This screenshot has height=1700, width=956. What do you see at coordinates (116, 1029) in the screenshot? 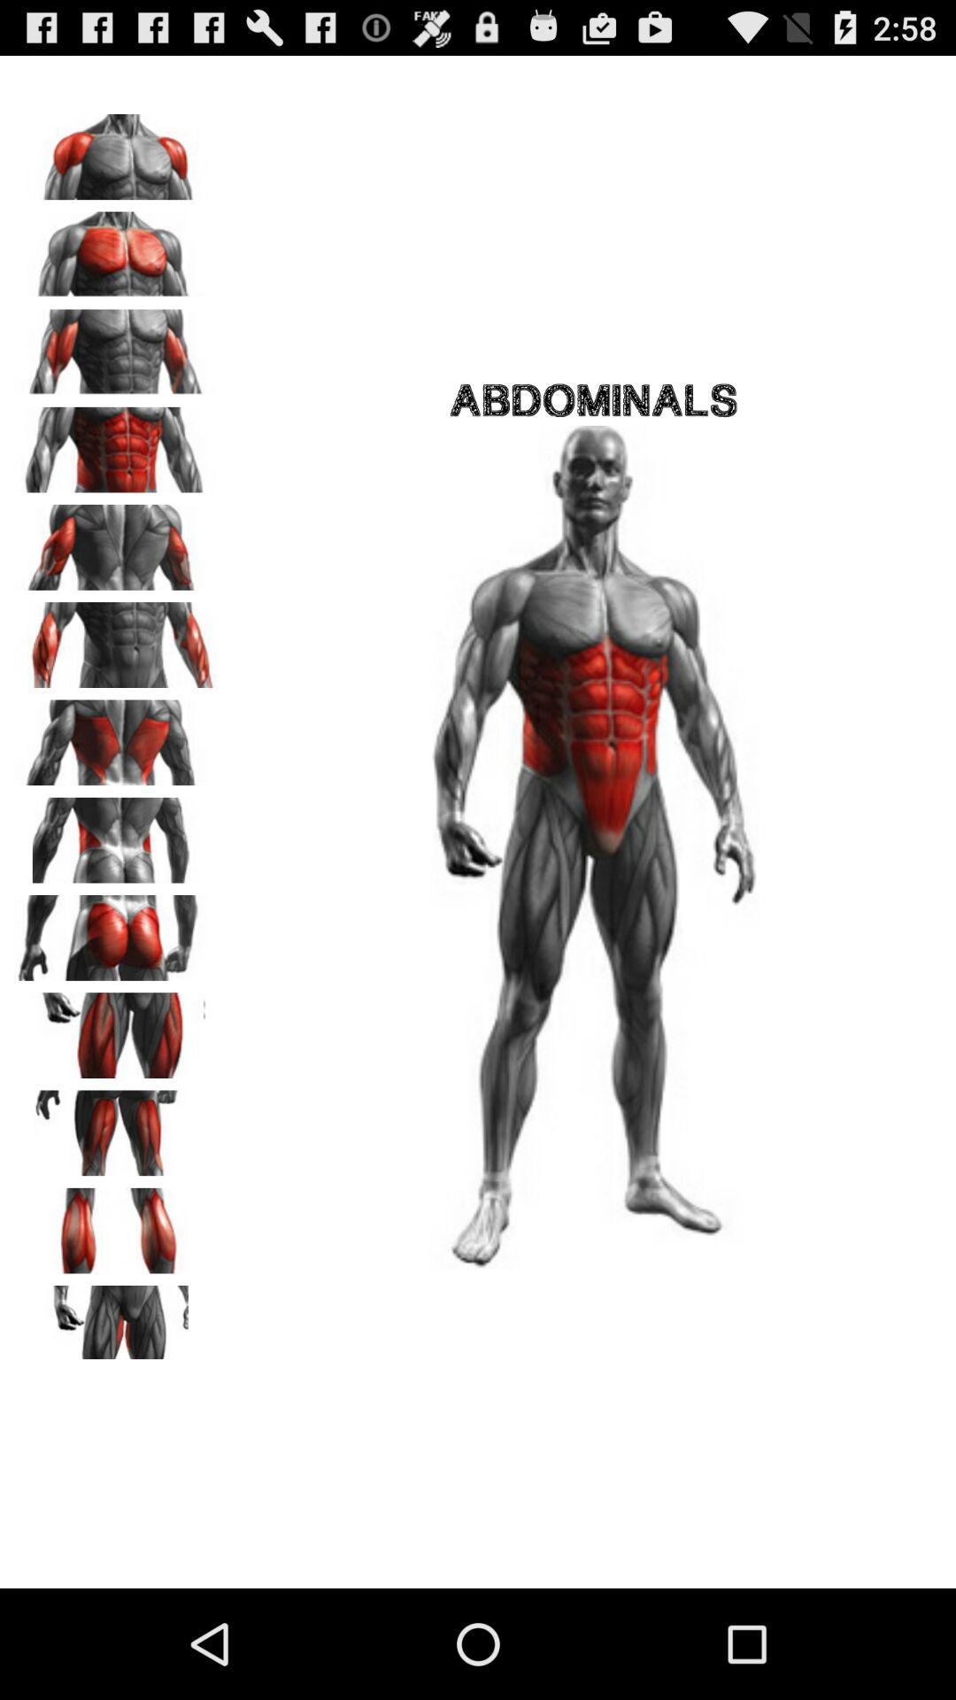
I see `change the view` at bounding box center [116, 1029].